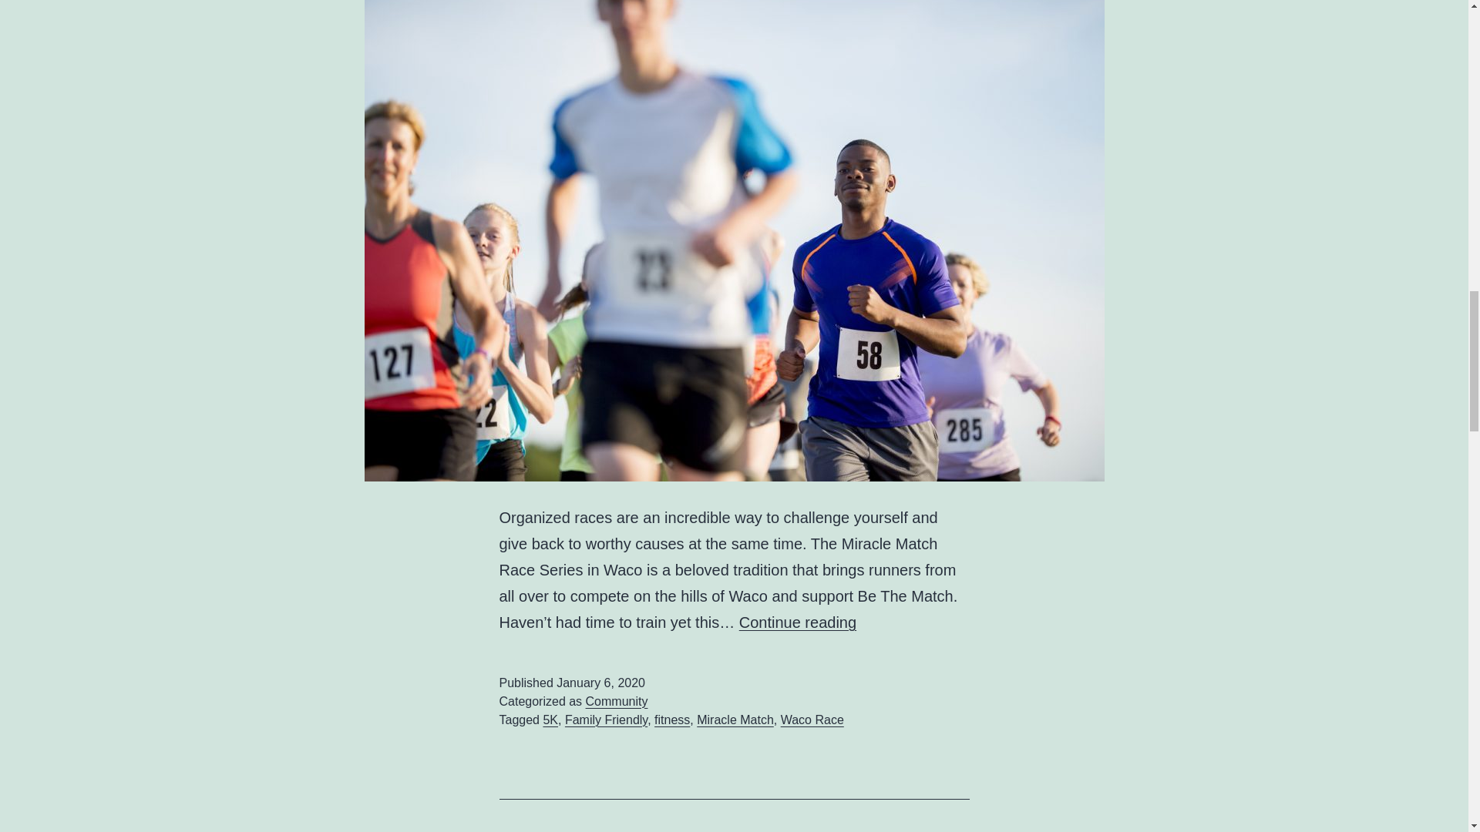  I want to click on Waco Race, so click(812, 720).